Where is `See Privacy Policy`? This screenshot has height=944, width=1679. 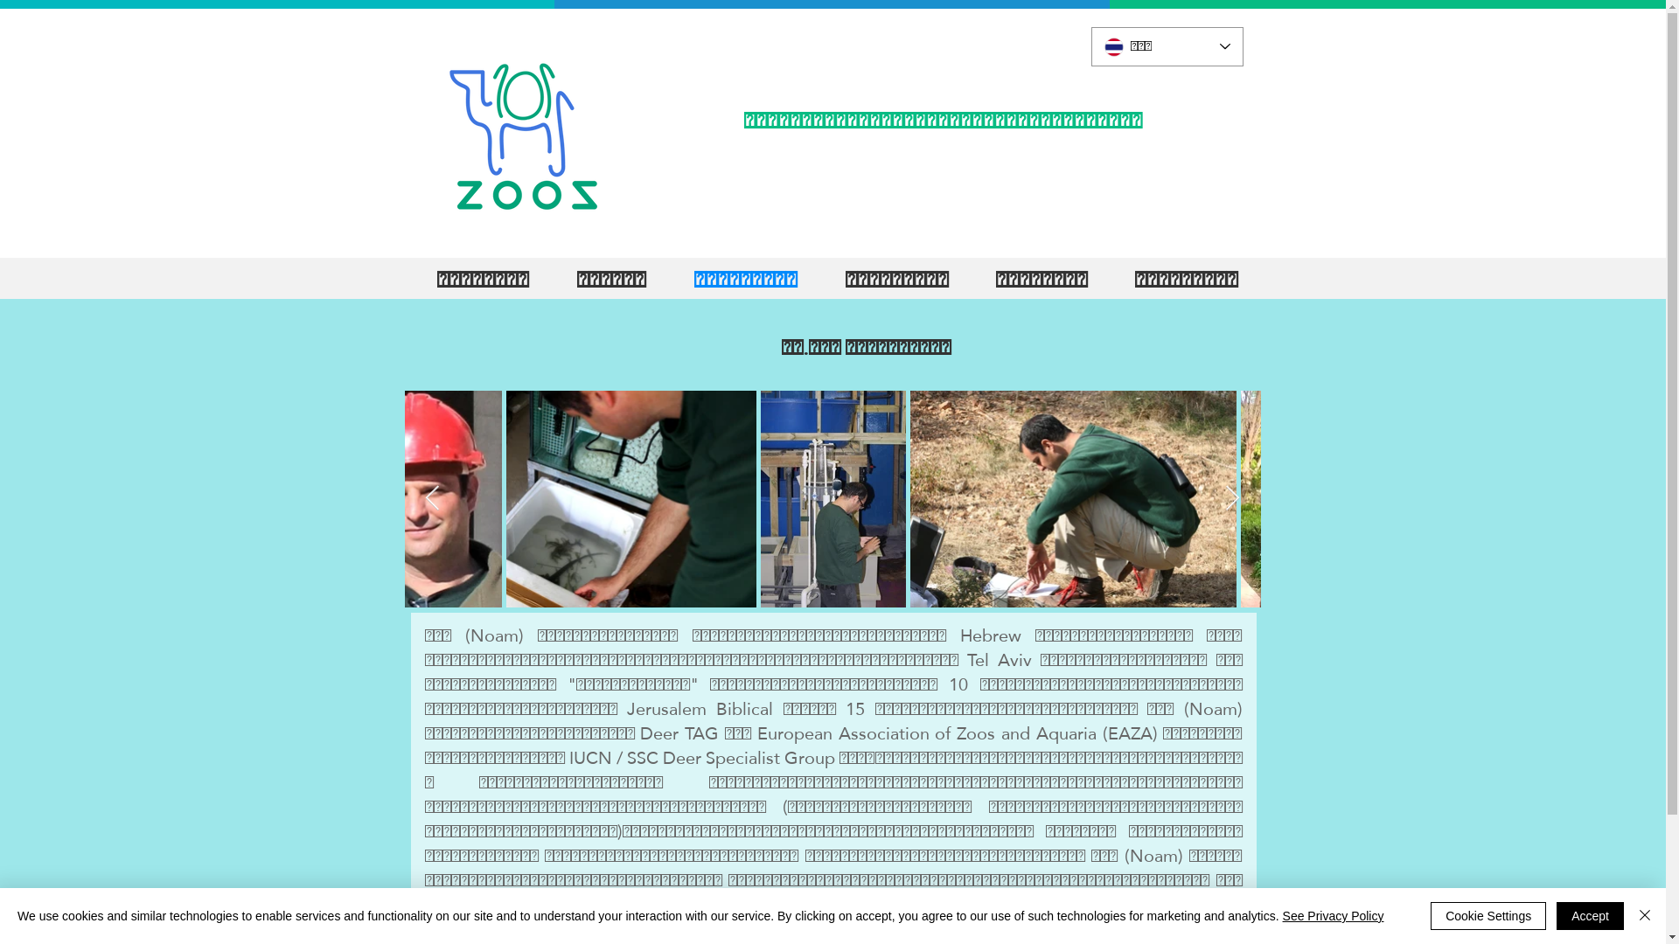
See Privacy Policy is located at coordinates (1334, 916).